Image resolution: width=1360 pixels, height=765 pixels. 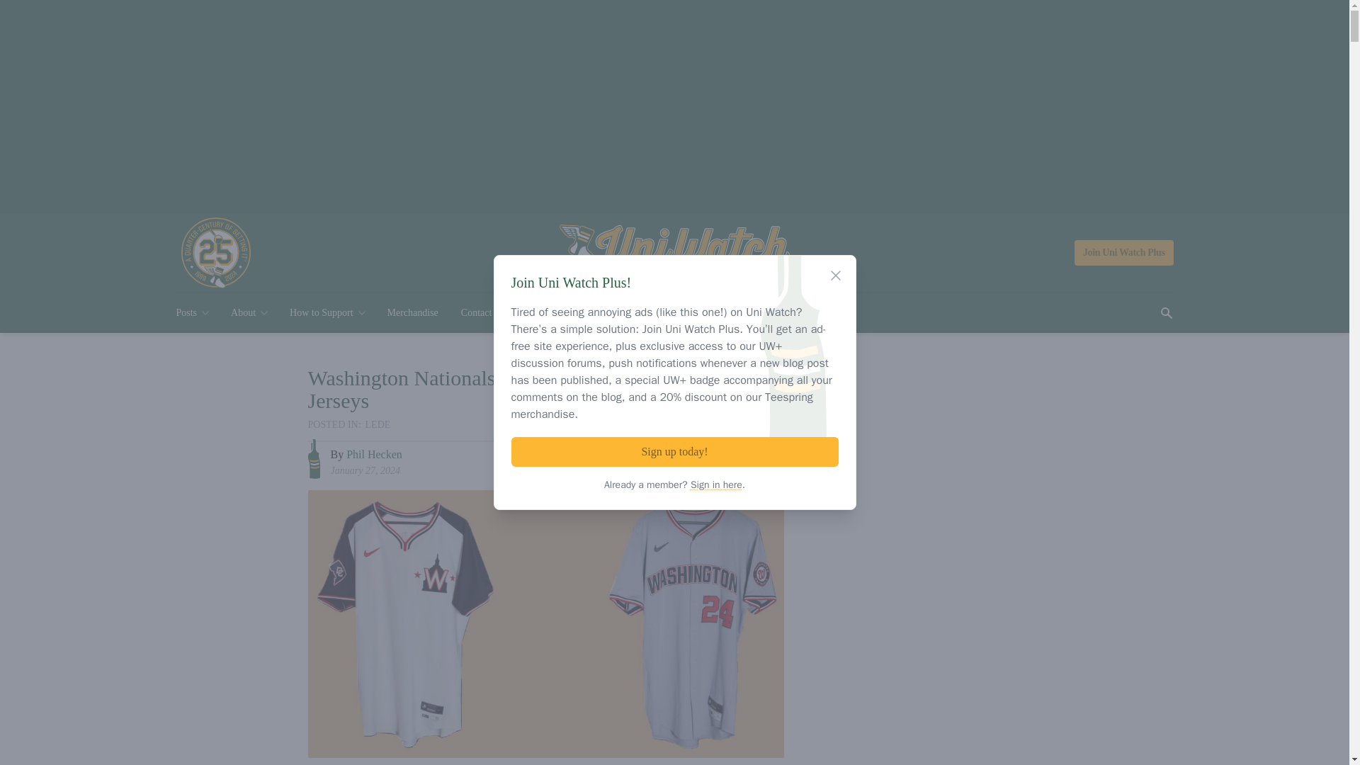 What do you see at coordinates (717, 484) in the screenshot?
I see `Sign in here` at bounding box center [717, 484].